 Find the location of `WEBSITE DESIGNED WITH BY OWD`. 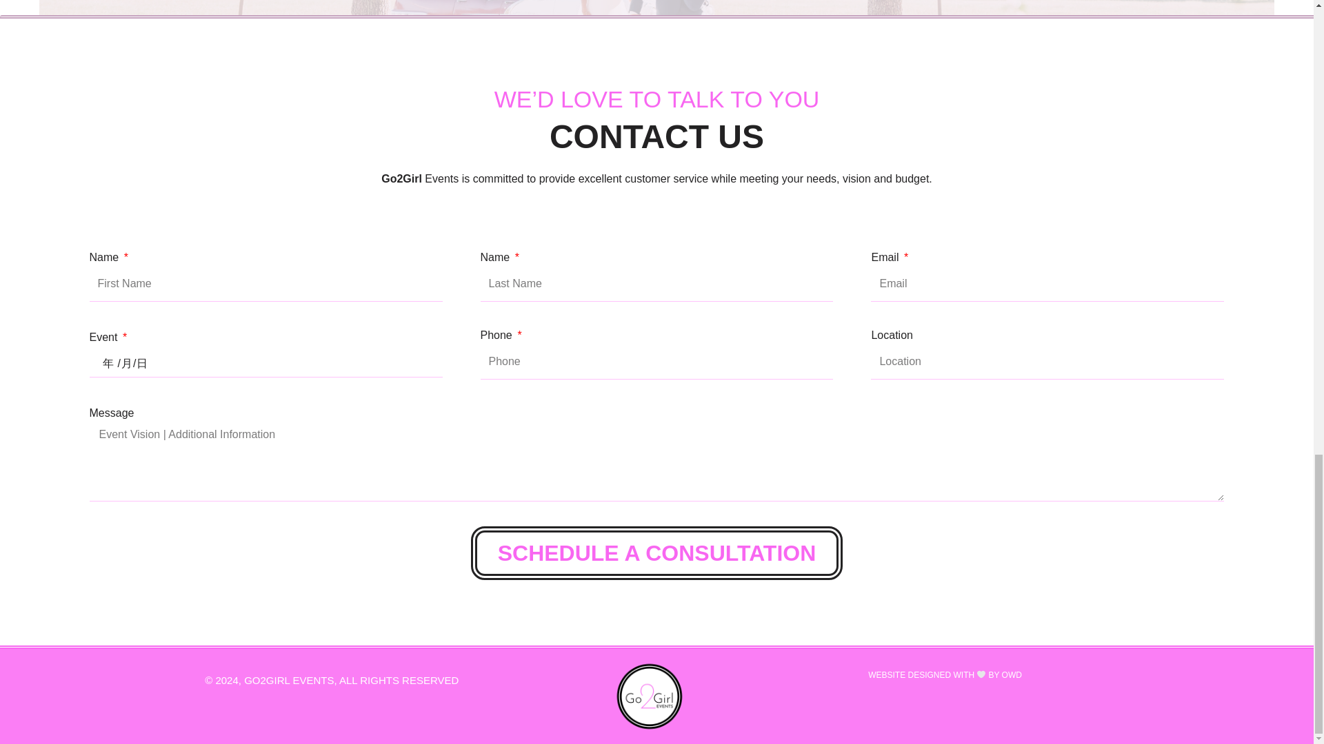

WEBSITE DESIGNED WITH BY OWD is located at coordinates (945, 675).